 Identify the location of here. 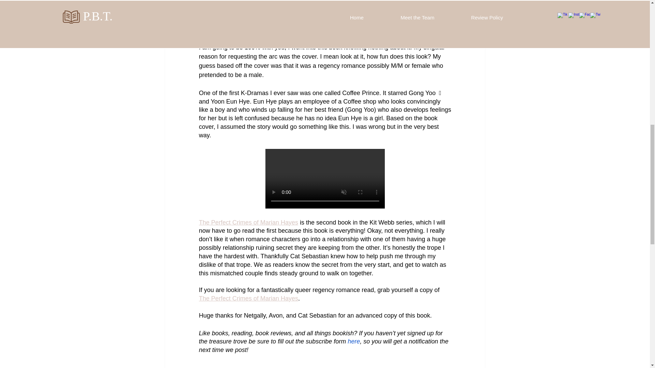
(353, 341).